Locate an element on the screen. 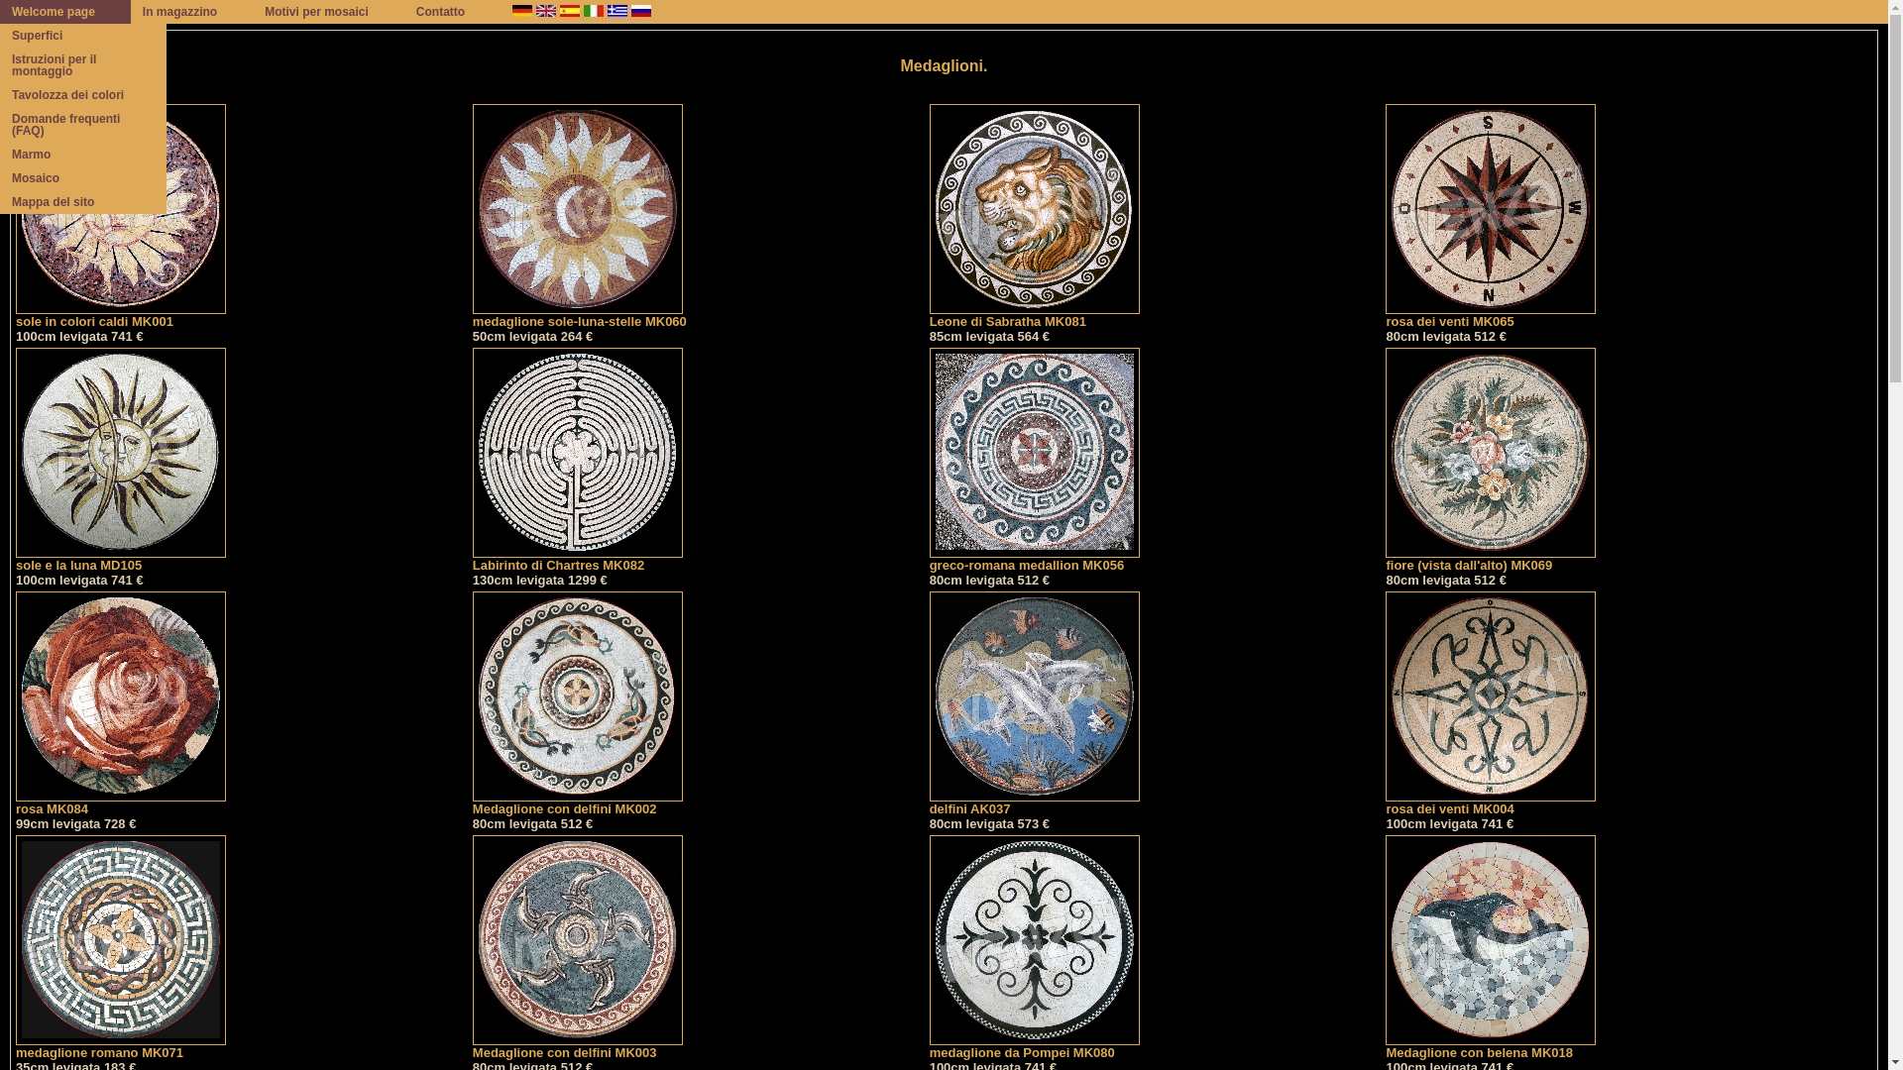 The height and width of the screenshot is (1070, 1903). sole e la luna MD105 is located at coordinates (121, 559).